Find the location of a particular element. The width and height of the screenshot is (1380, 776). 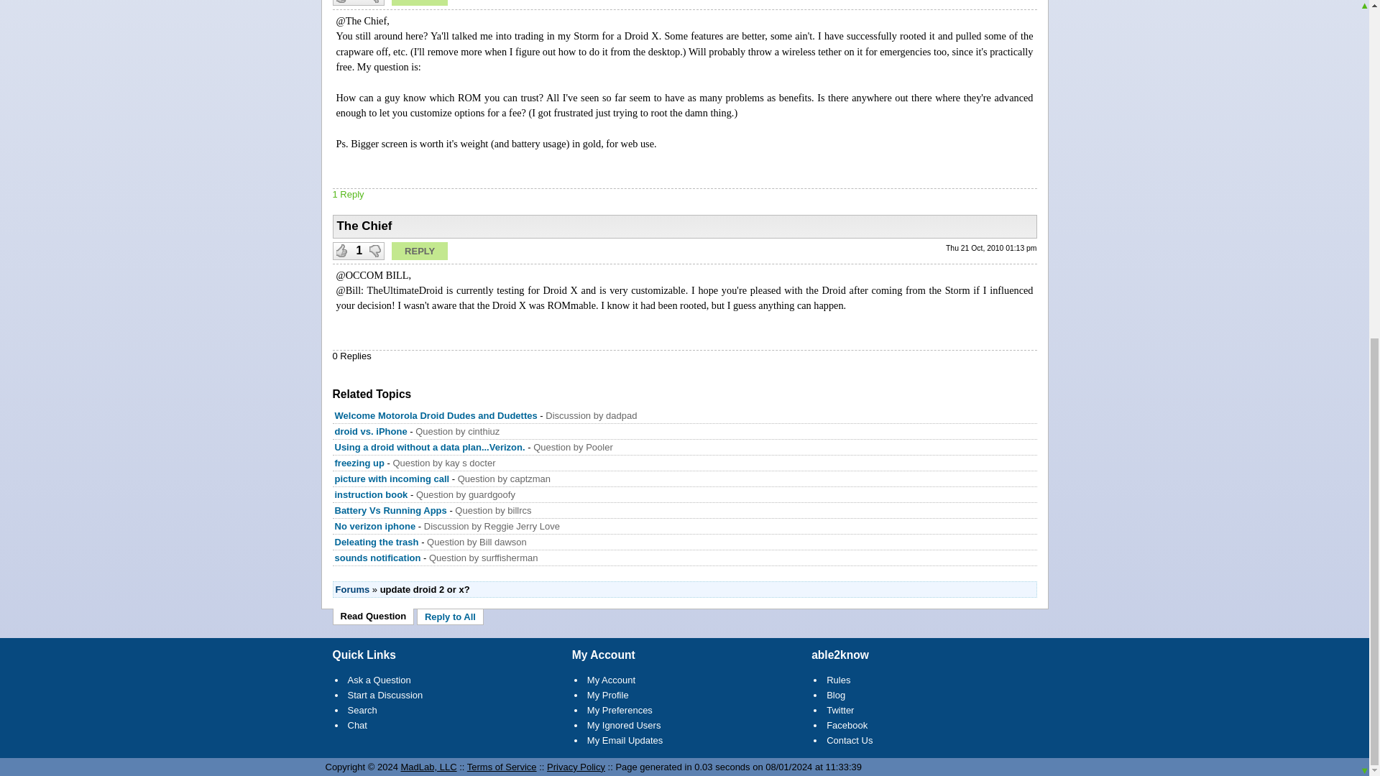

Reply is located at coordinates (420, 250).